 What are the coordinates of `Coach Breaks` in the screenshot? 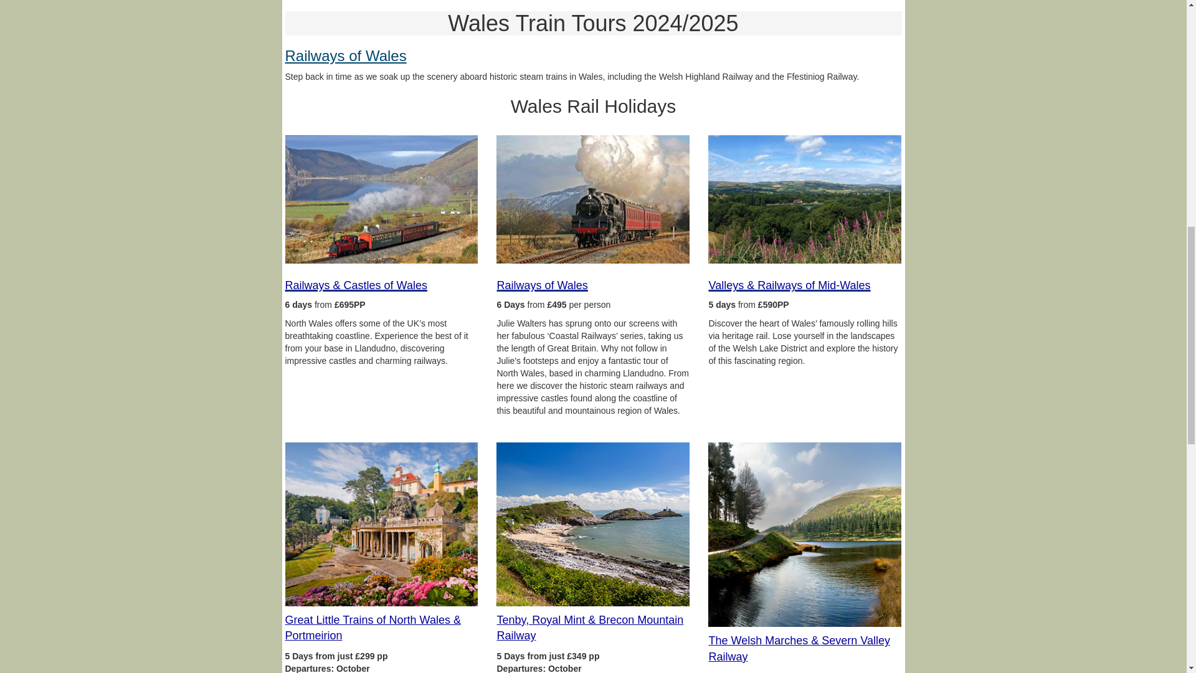 It's located at (805, 535).